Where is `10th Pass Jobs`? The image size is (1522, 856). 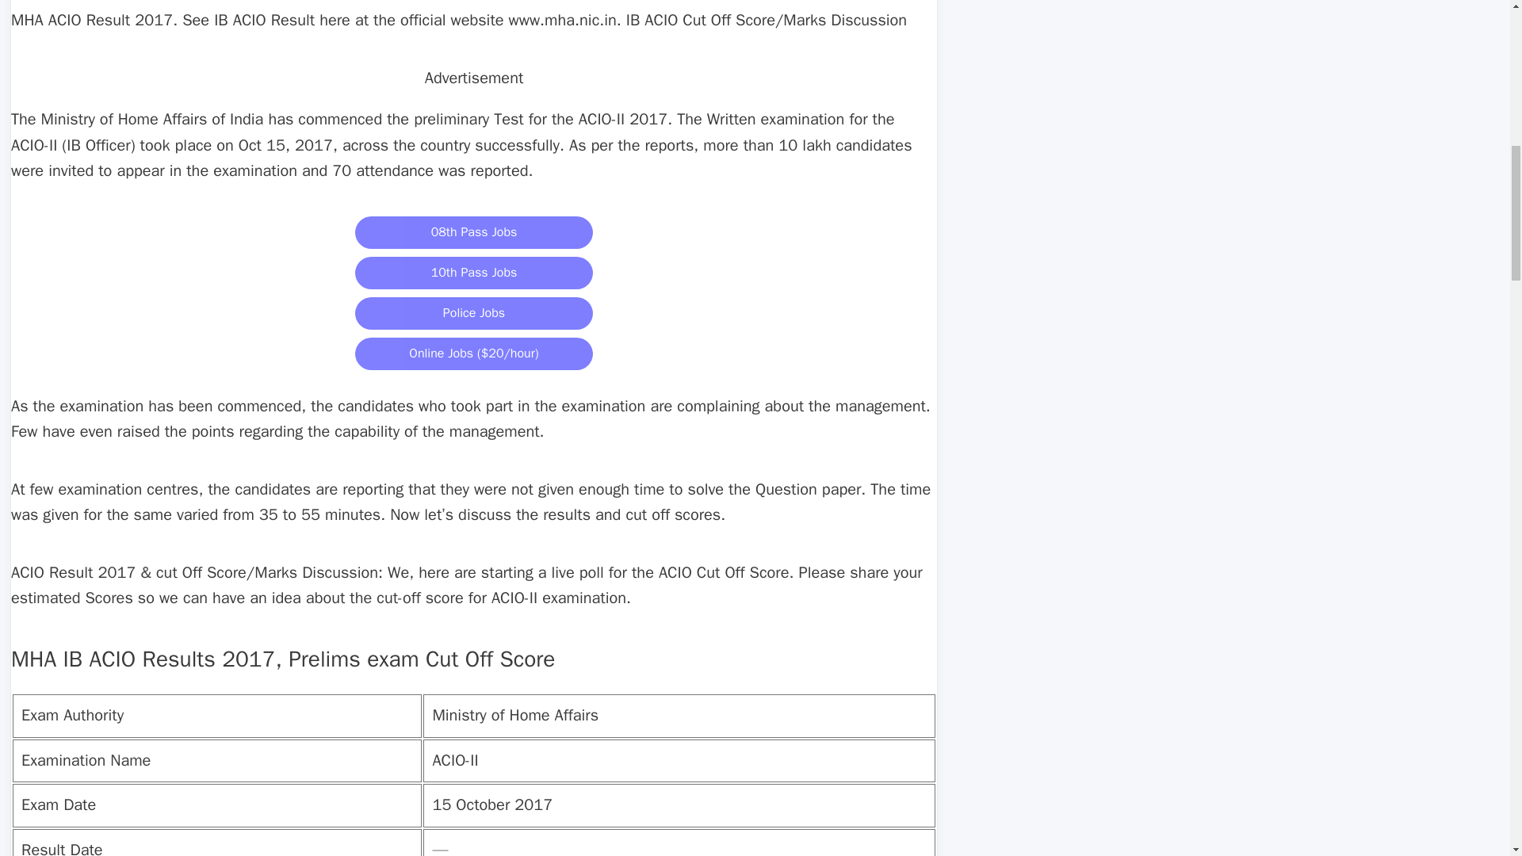
10th Pass Jobs is located at coordinates (474, 271).